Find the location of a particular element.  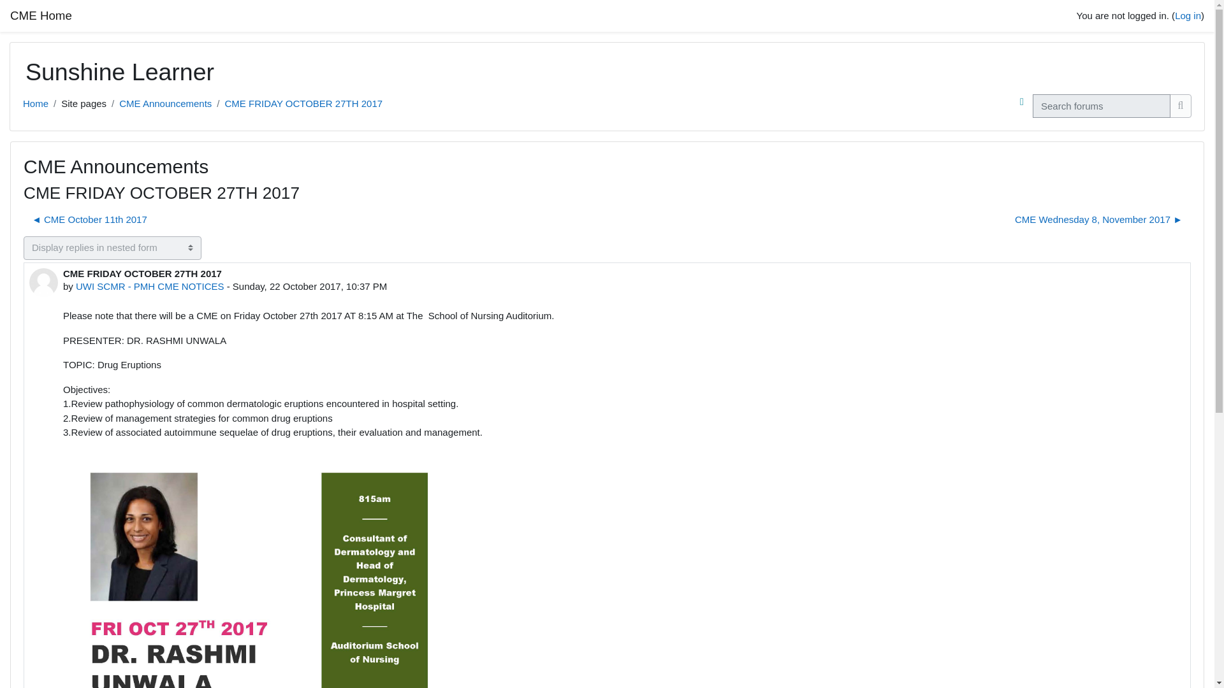

CME Home is located at coordinates (41, 17).